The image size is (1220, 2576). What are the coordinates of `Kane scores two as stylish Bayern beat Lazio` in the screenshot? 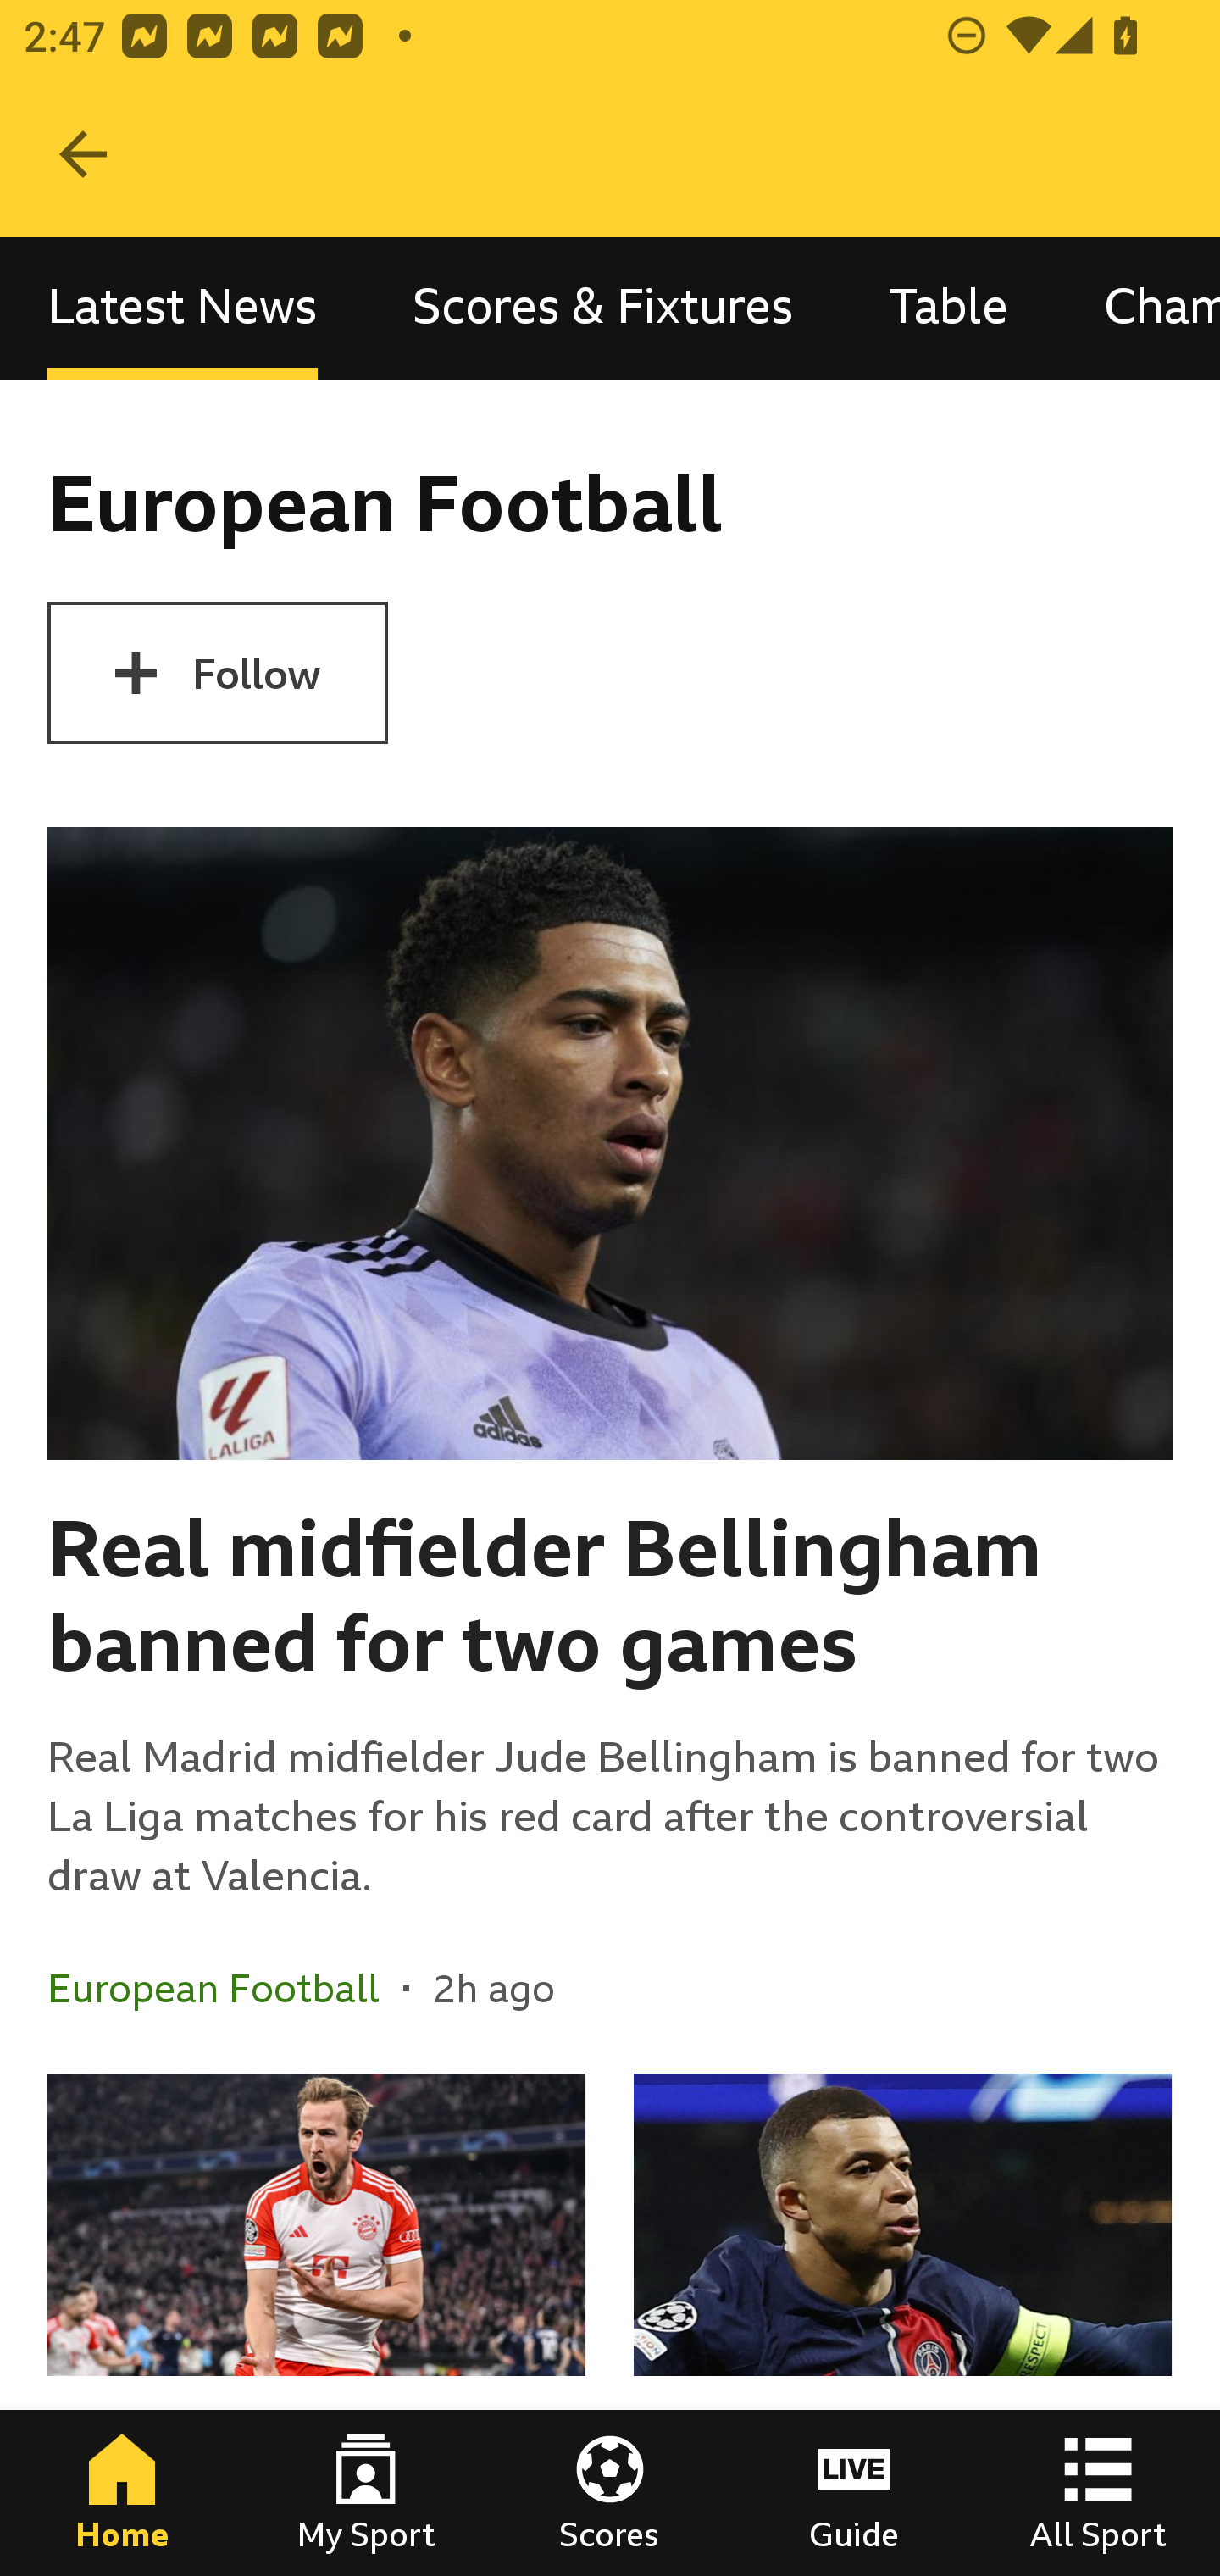 It's located at (317, 2325).